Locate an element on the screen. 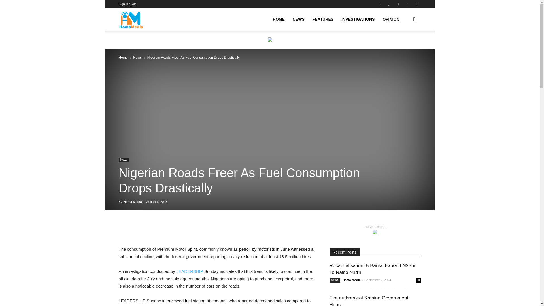 This screenshot has width=544, height=306. OPINION is located at coordinates (391, 19).